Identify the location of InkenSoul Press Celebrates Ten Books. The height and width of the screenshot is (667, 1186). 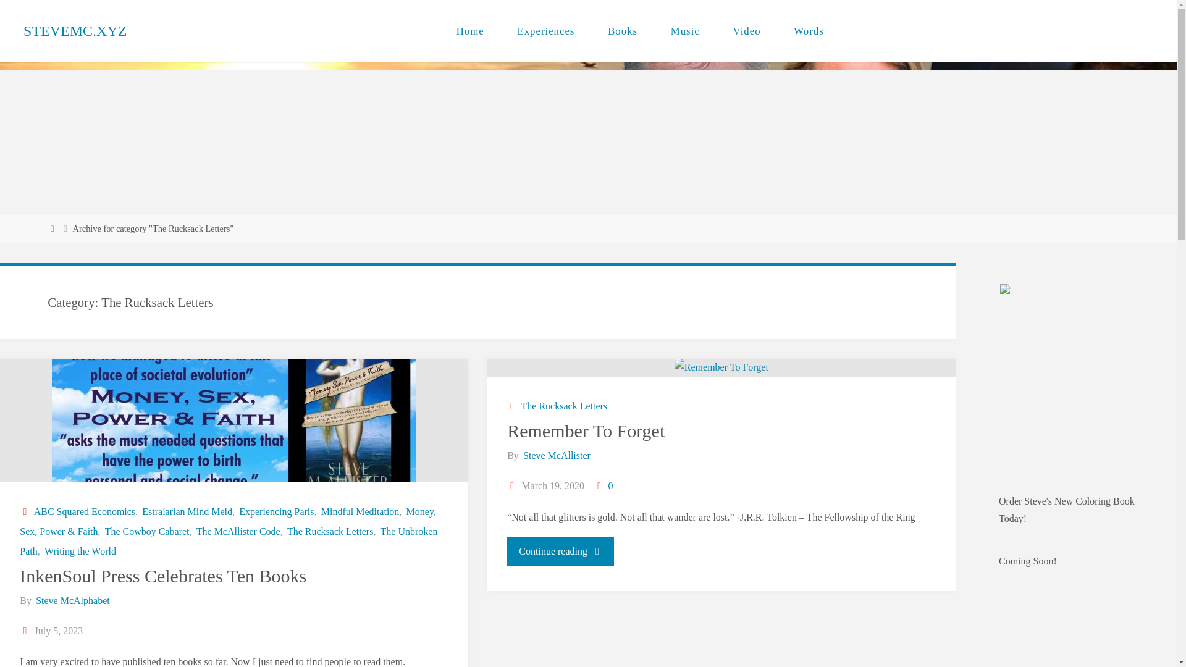
(233, 420).